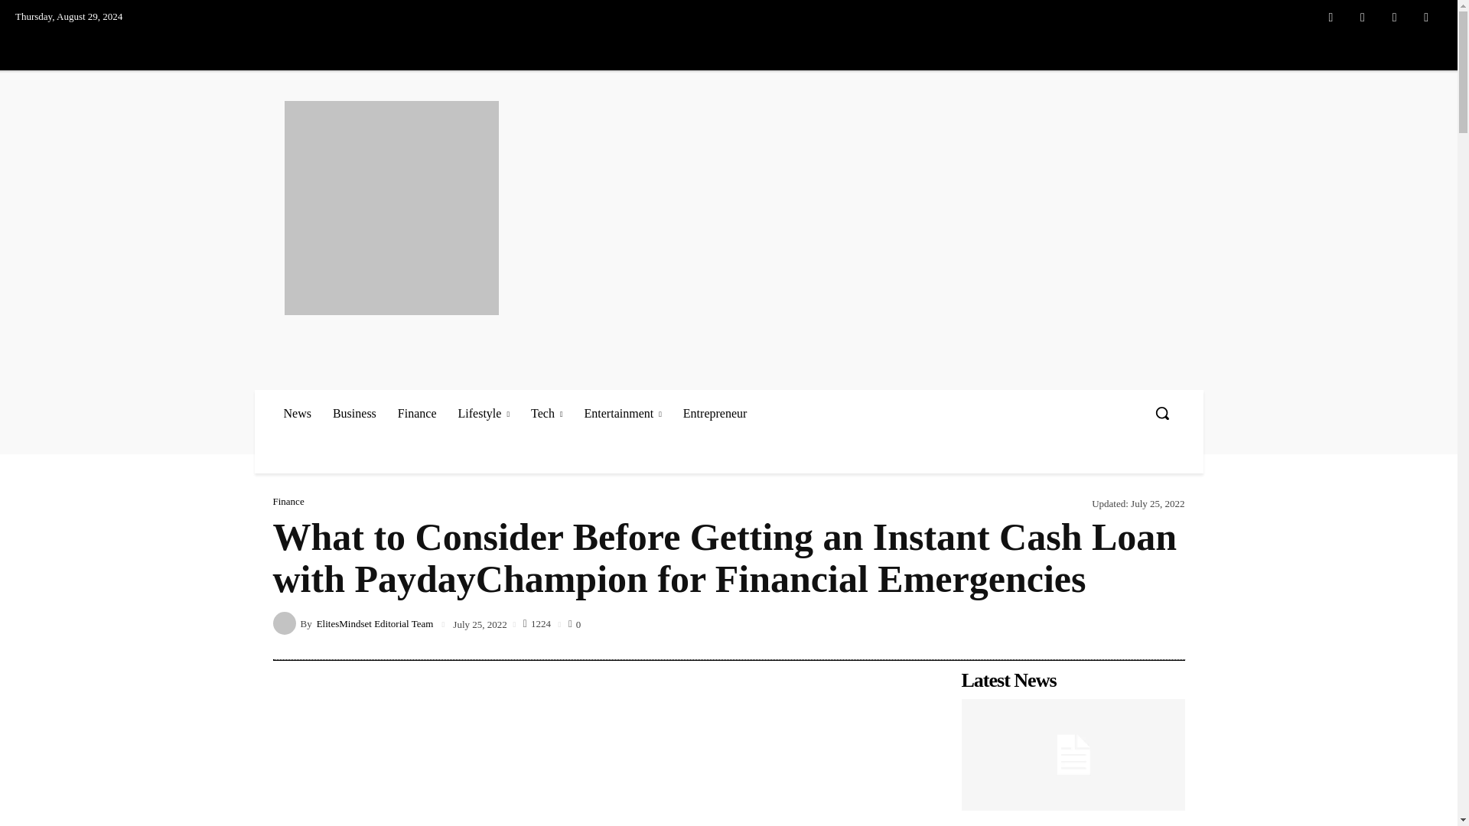 Image resolution: width=1469 pixels, height=826 pixels. I want to click on Tech, so click(546, 413).